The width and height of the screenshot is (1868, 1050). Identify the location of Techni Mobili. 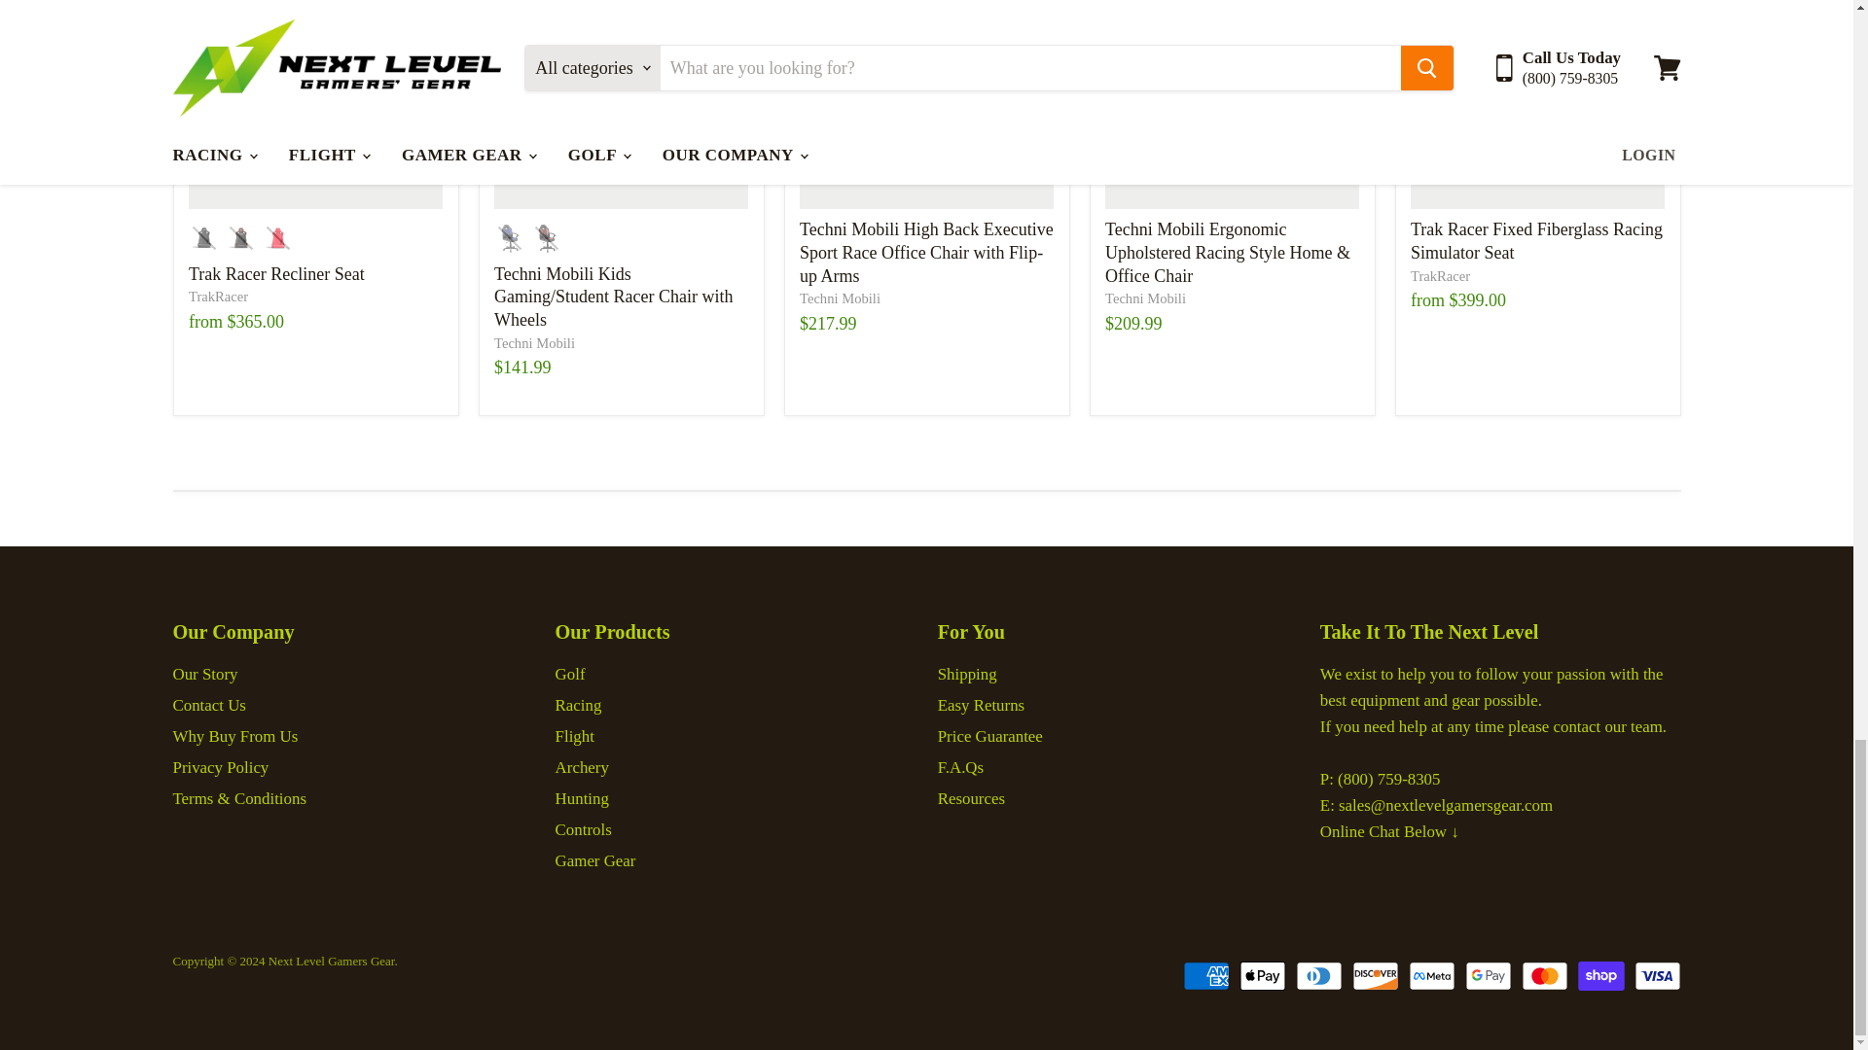
(839, 298).